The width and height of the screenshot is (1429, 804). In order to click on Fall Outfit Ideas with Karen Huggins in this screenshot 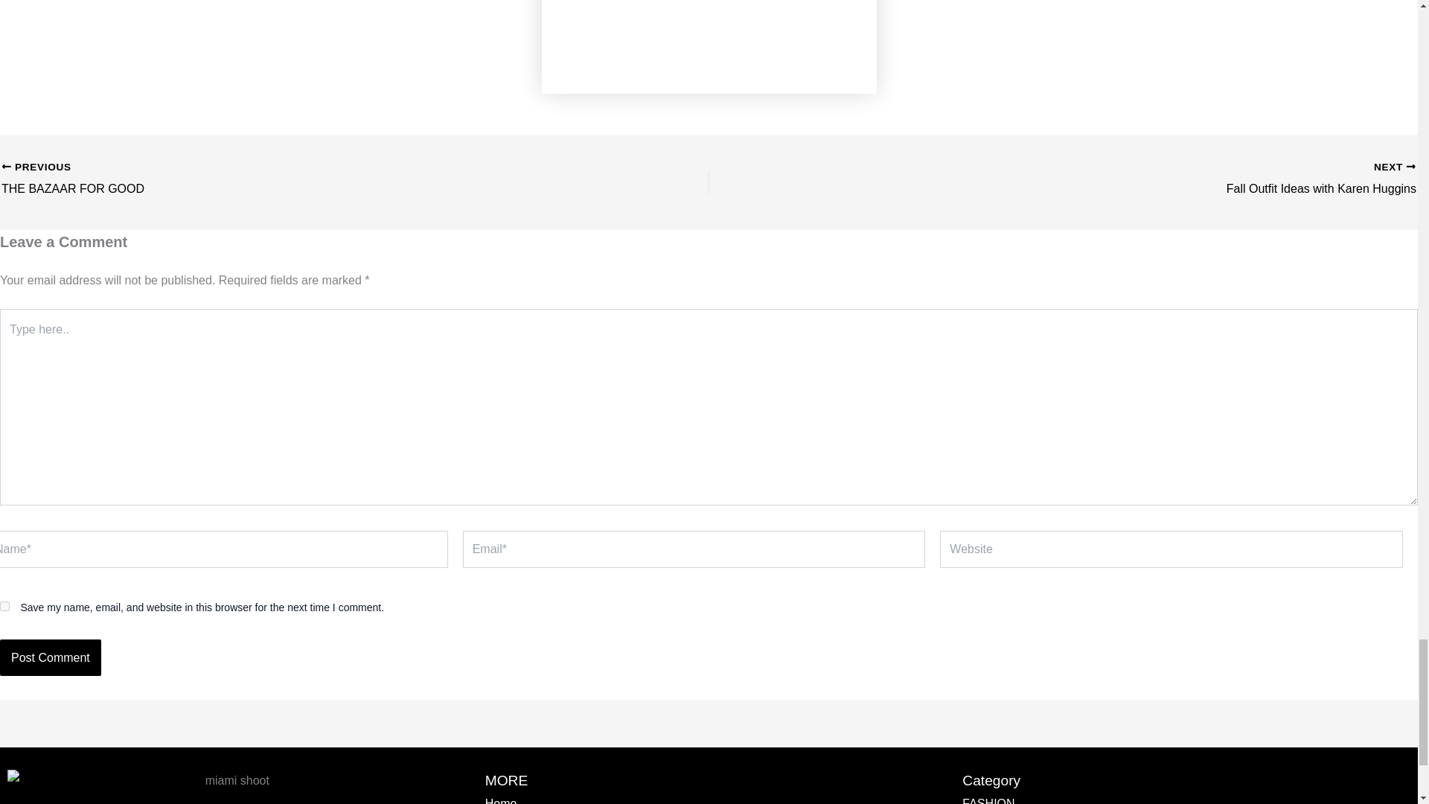, I will do `click(1132, 179)`.